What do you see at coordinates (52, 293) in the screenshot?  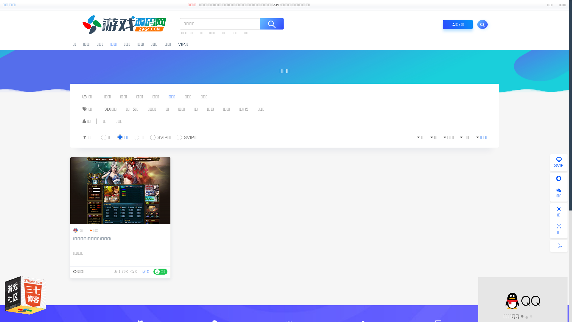 I see `37boke.com` at bounding box center [52, 293].